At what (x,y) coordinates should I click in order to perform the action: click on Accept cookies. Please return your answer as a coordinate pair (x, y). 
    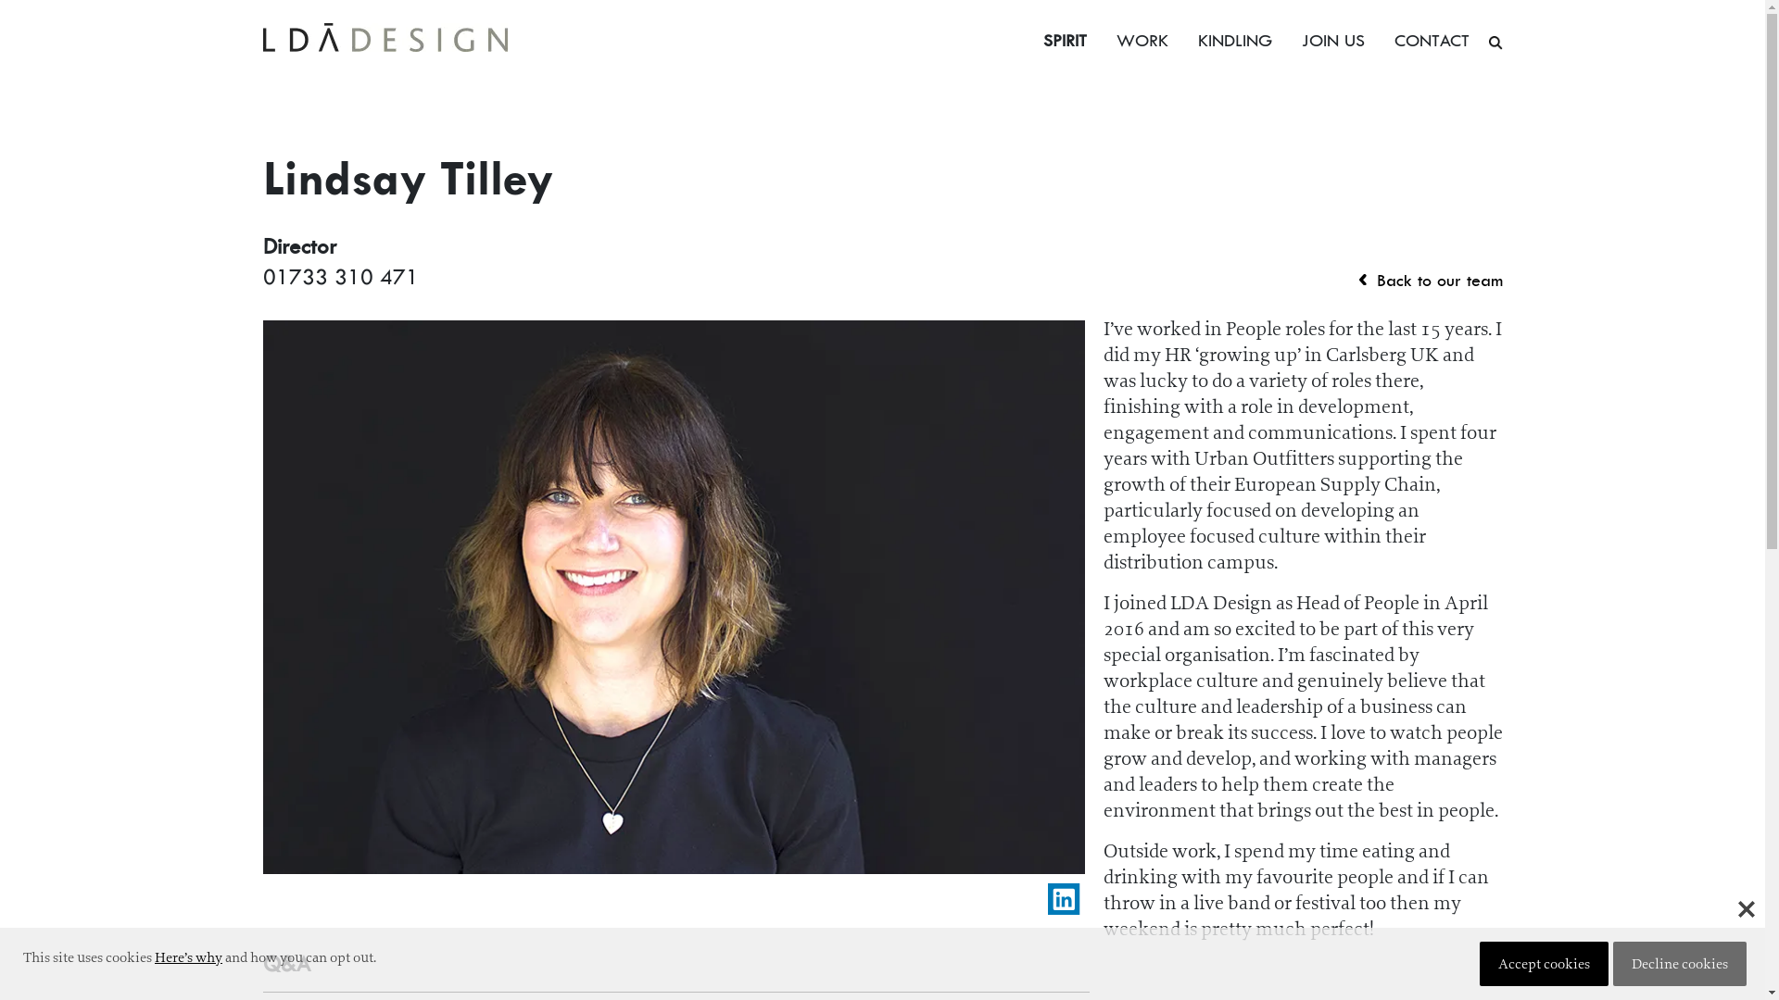
    Looking at the image, I should click on (1544, 963).